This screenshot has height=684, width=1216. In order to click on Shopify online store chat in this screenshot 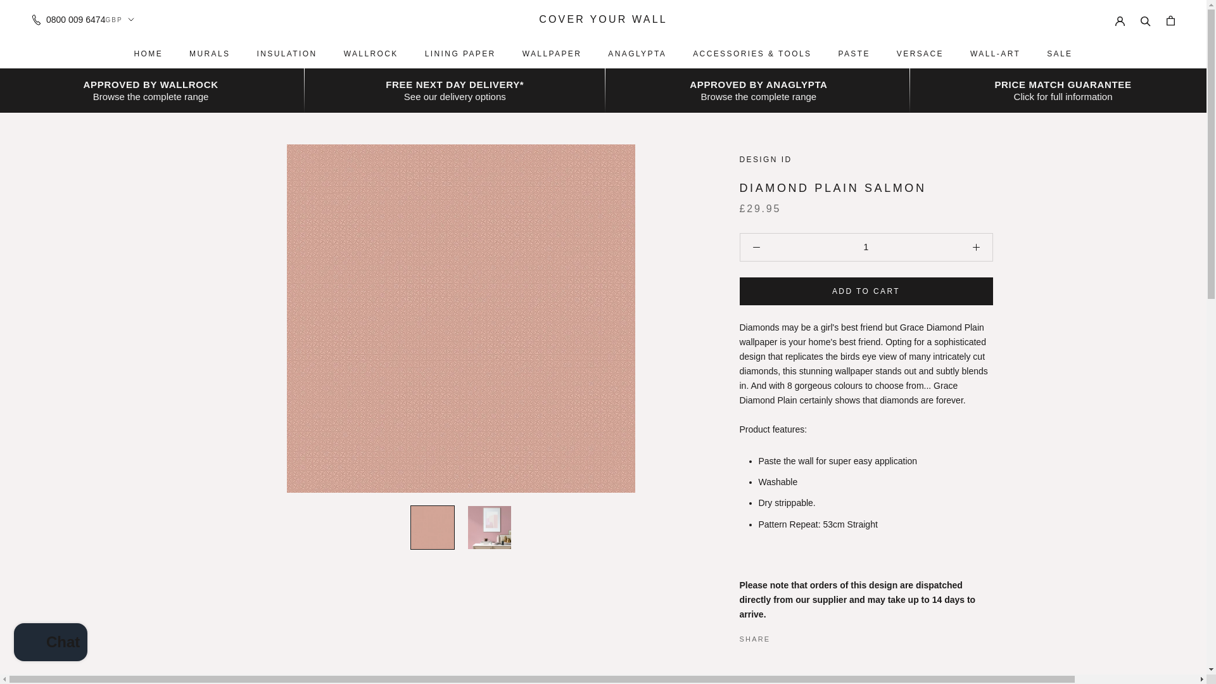, I will do `click(51, 643)`.